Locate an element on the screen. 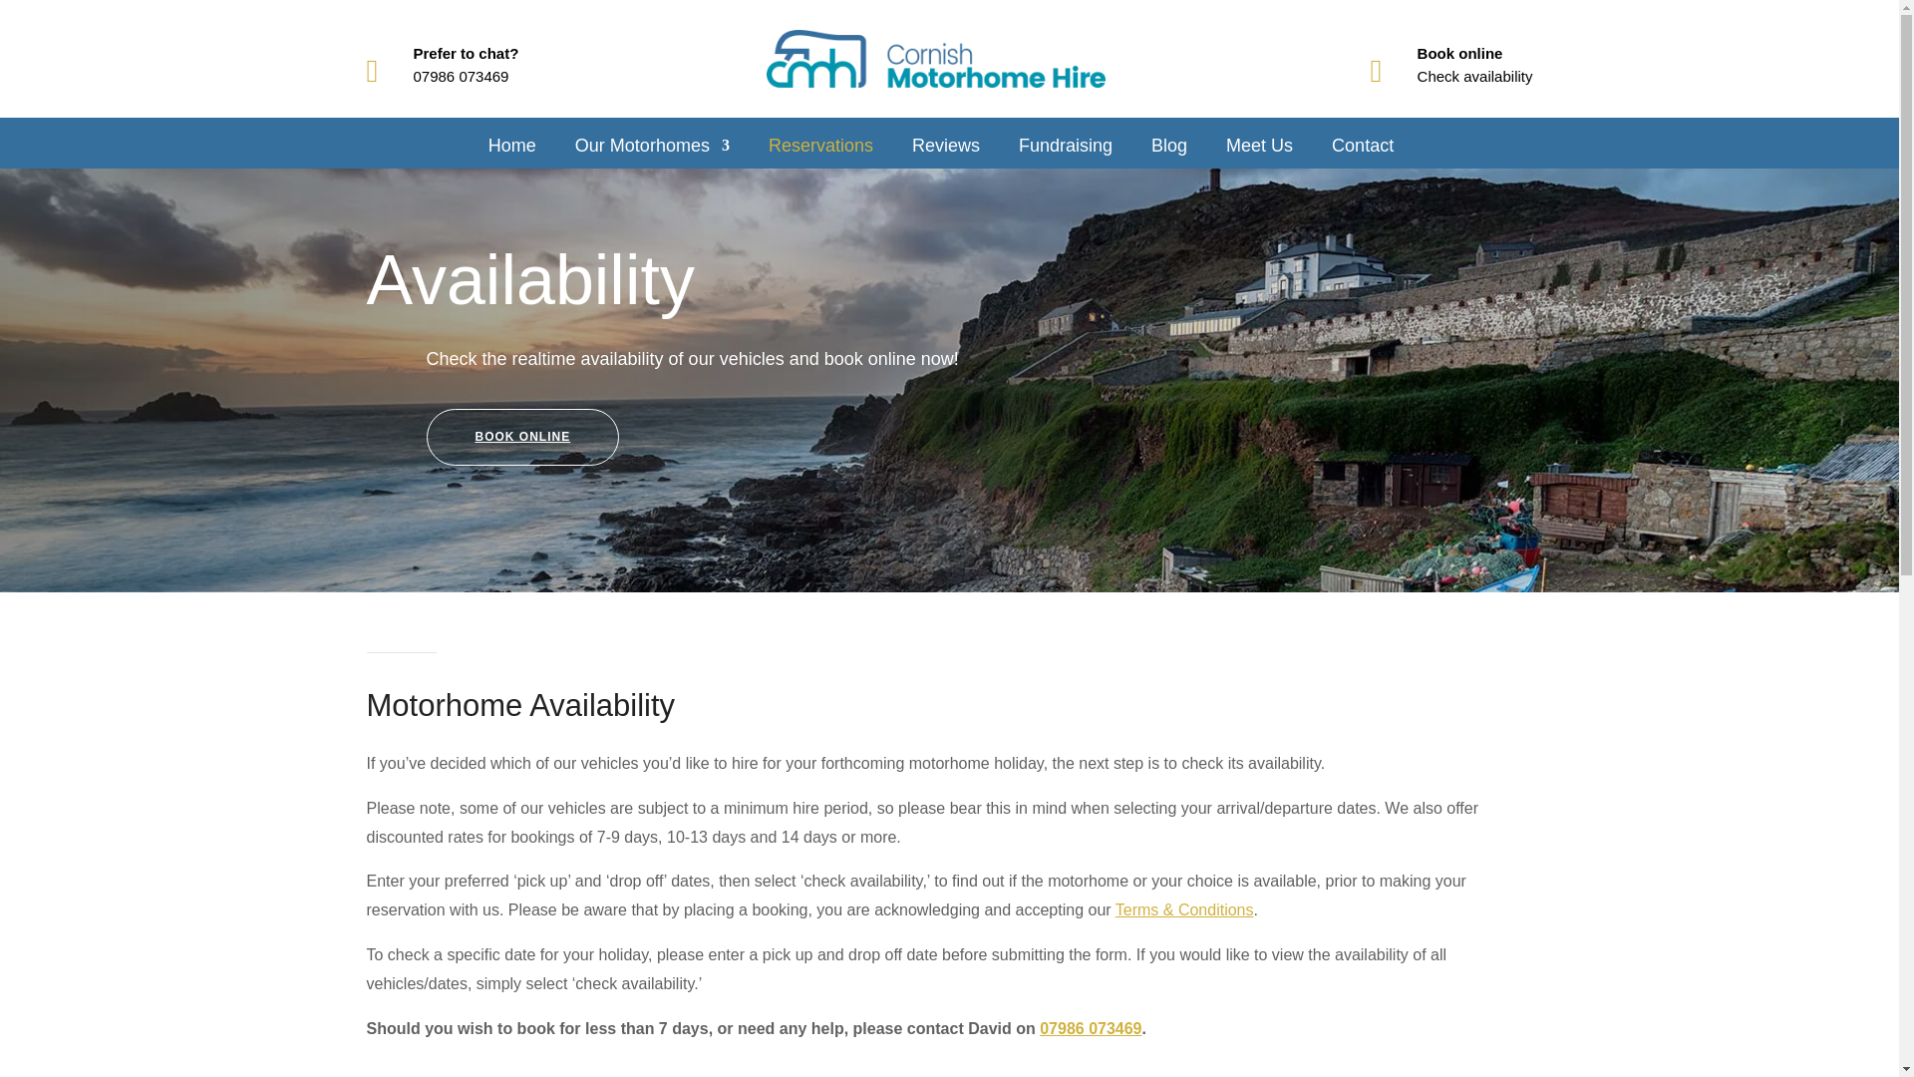  Contact is located at coordinates (1362, 150).